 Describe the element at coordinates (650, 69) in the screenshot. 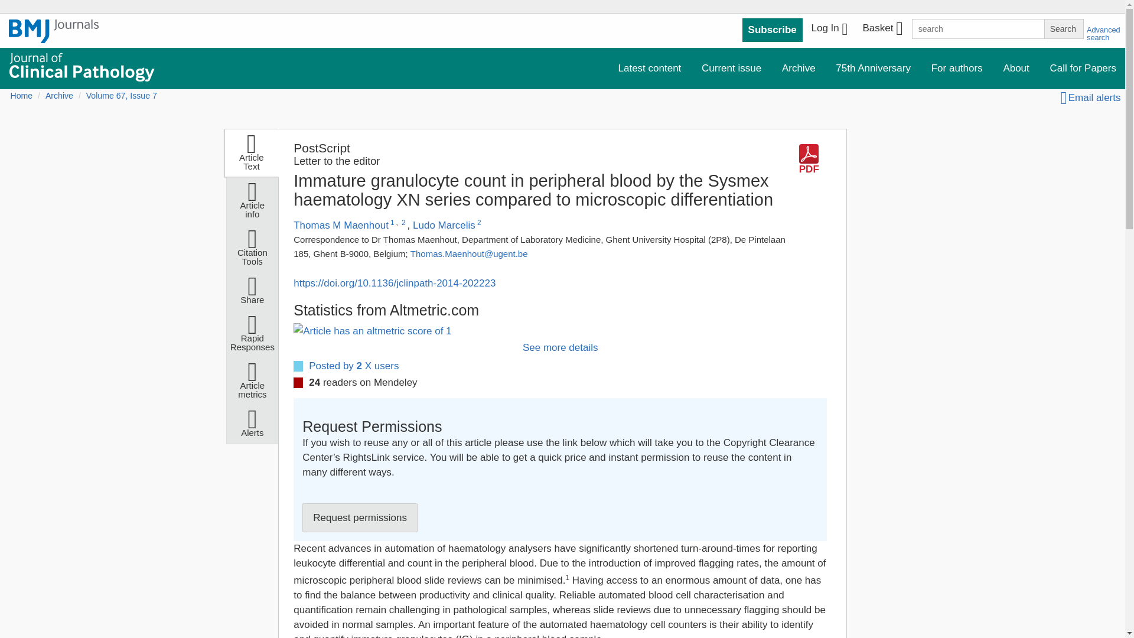

I see `Latest content` at that location.